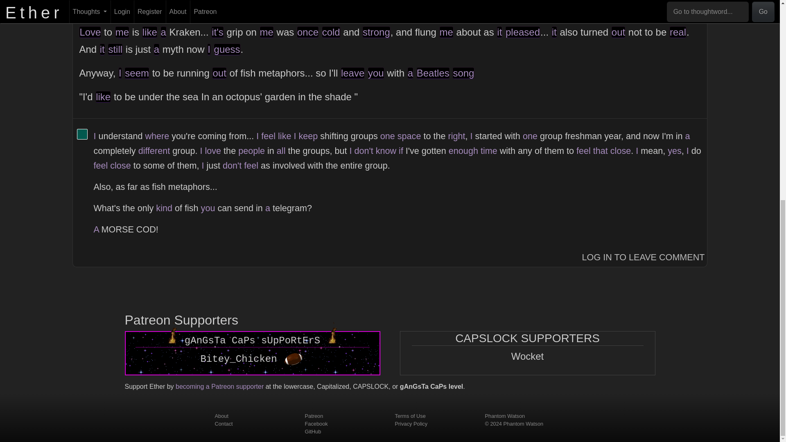 This screenshot has height=442, width=786. Describe the element at coordinates (332, 334) in the screenshot. I see `If you're not too scared, join my radical webring` at that location.